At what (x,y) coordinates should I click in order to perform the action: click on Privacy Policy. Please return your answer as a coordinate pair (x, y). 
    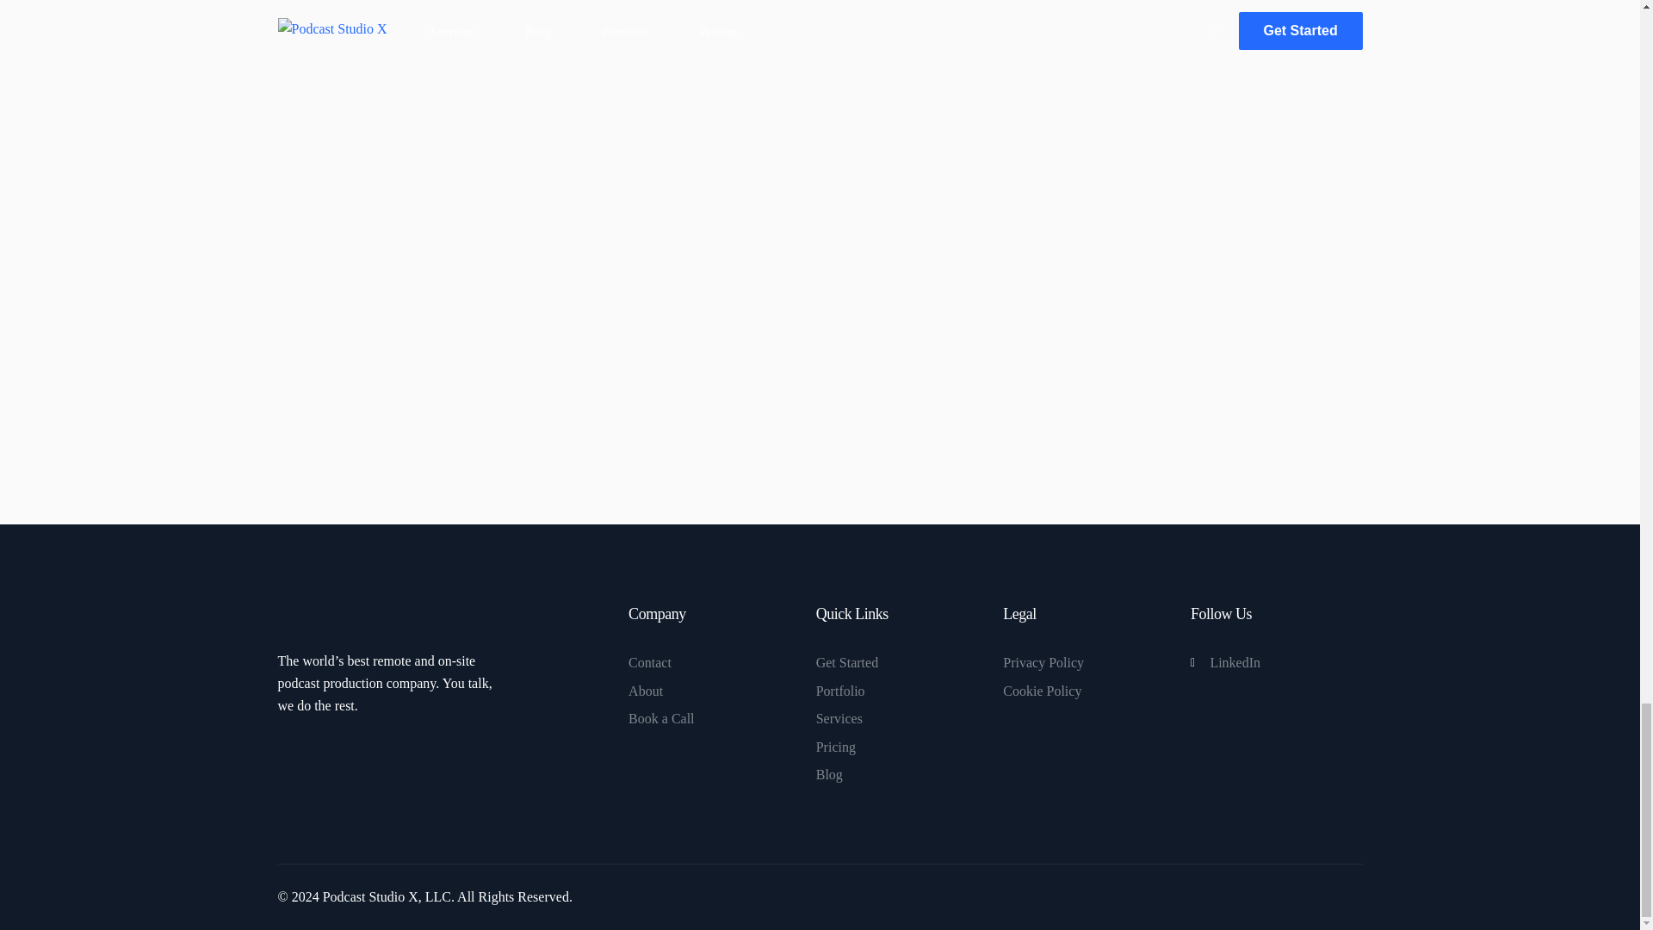
    Looking at the image, I should click on (1088, 663).